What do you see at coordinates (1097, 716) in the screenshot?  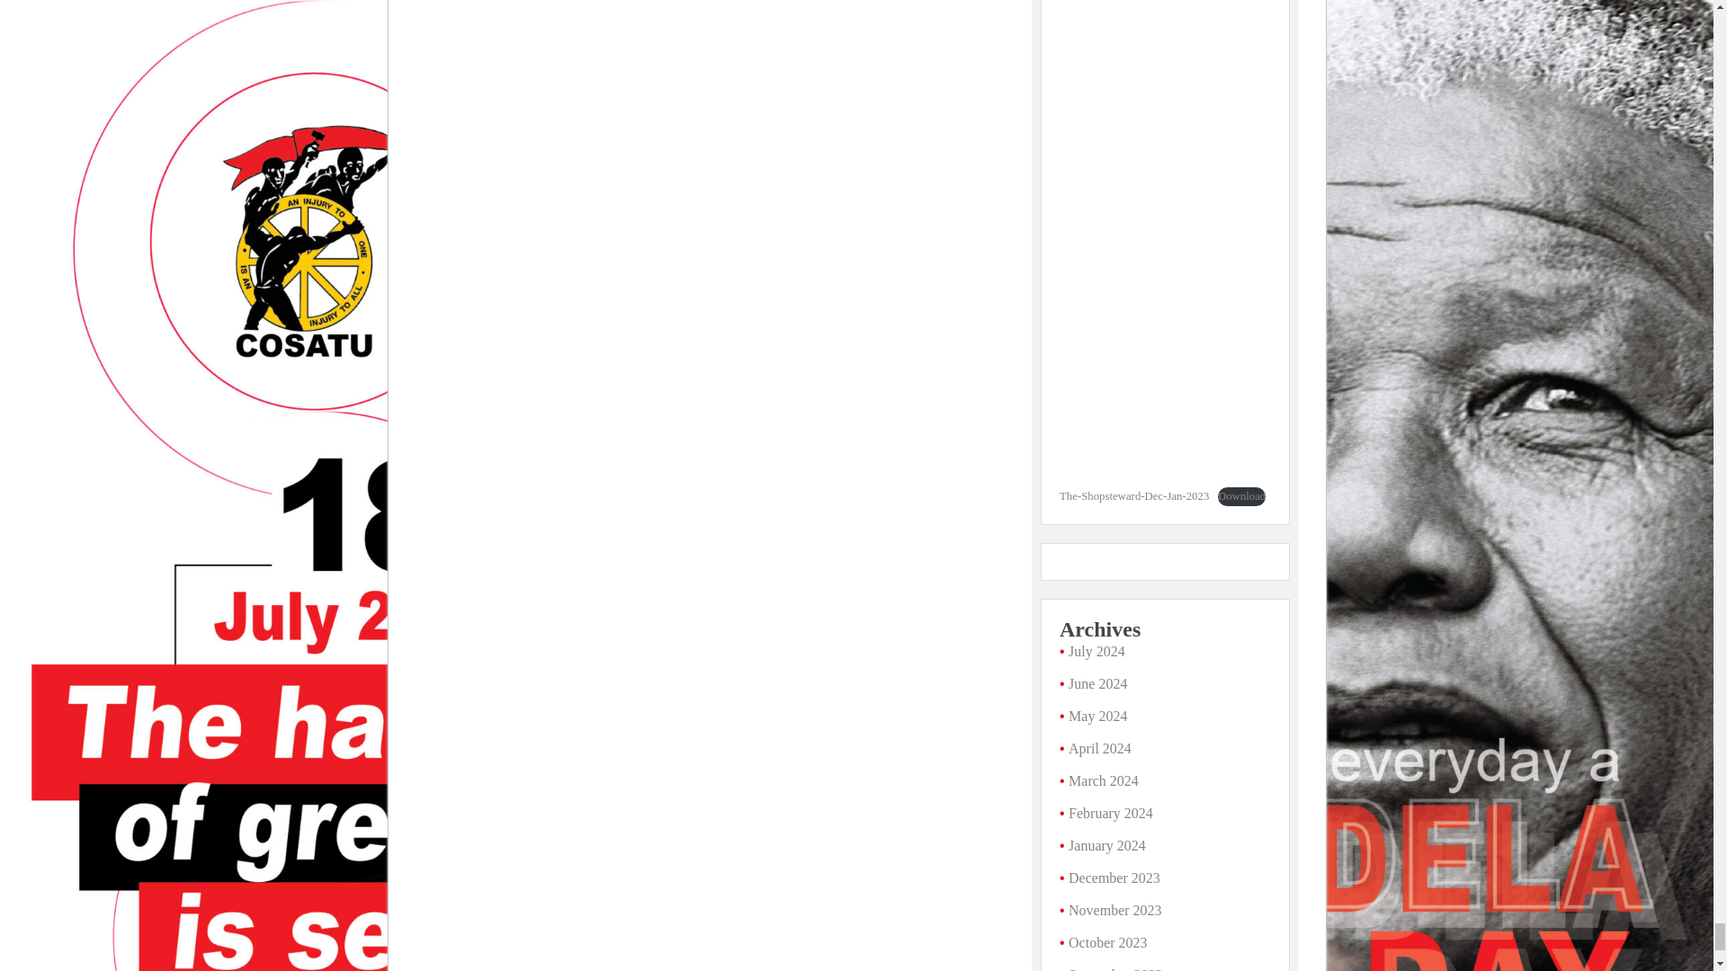 I see `May 2024` at bounding box center [1097, 716].